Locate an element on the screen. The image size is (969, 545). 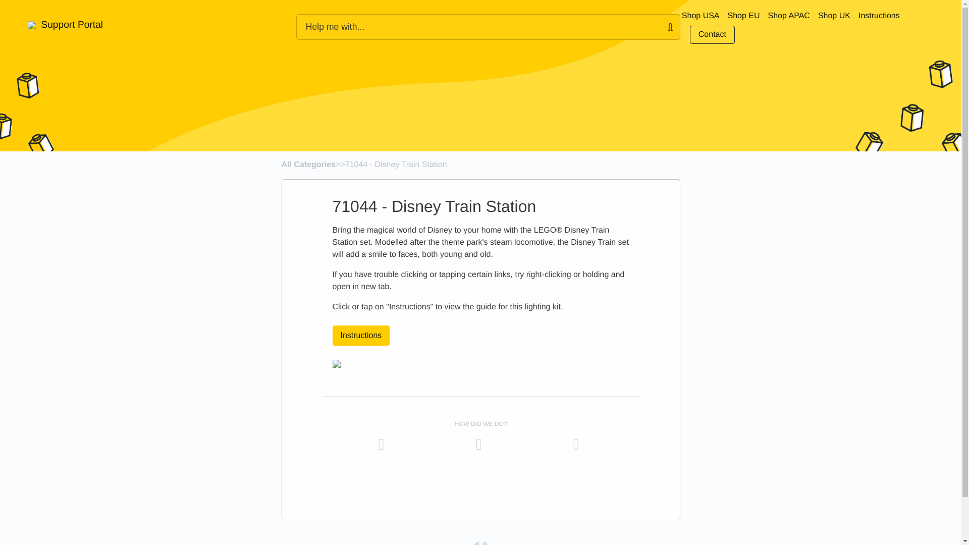
Instructions is located at coordinates (360, 335).